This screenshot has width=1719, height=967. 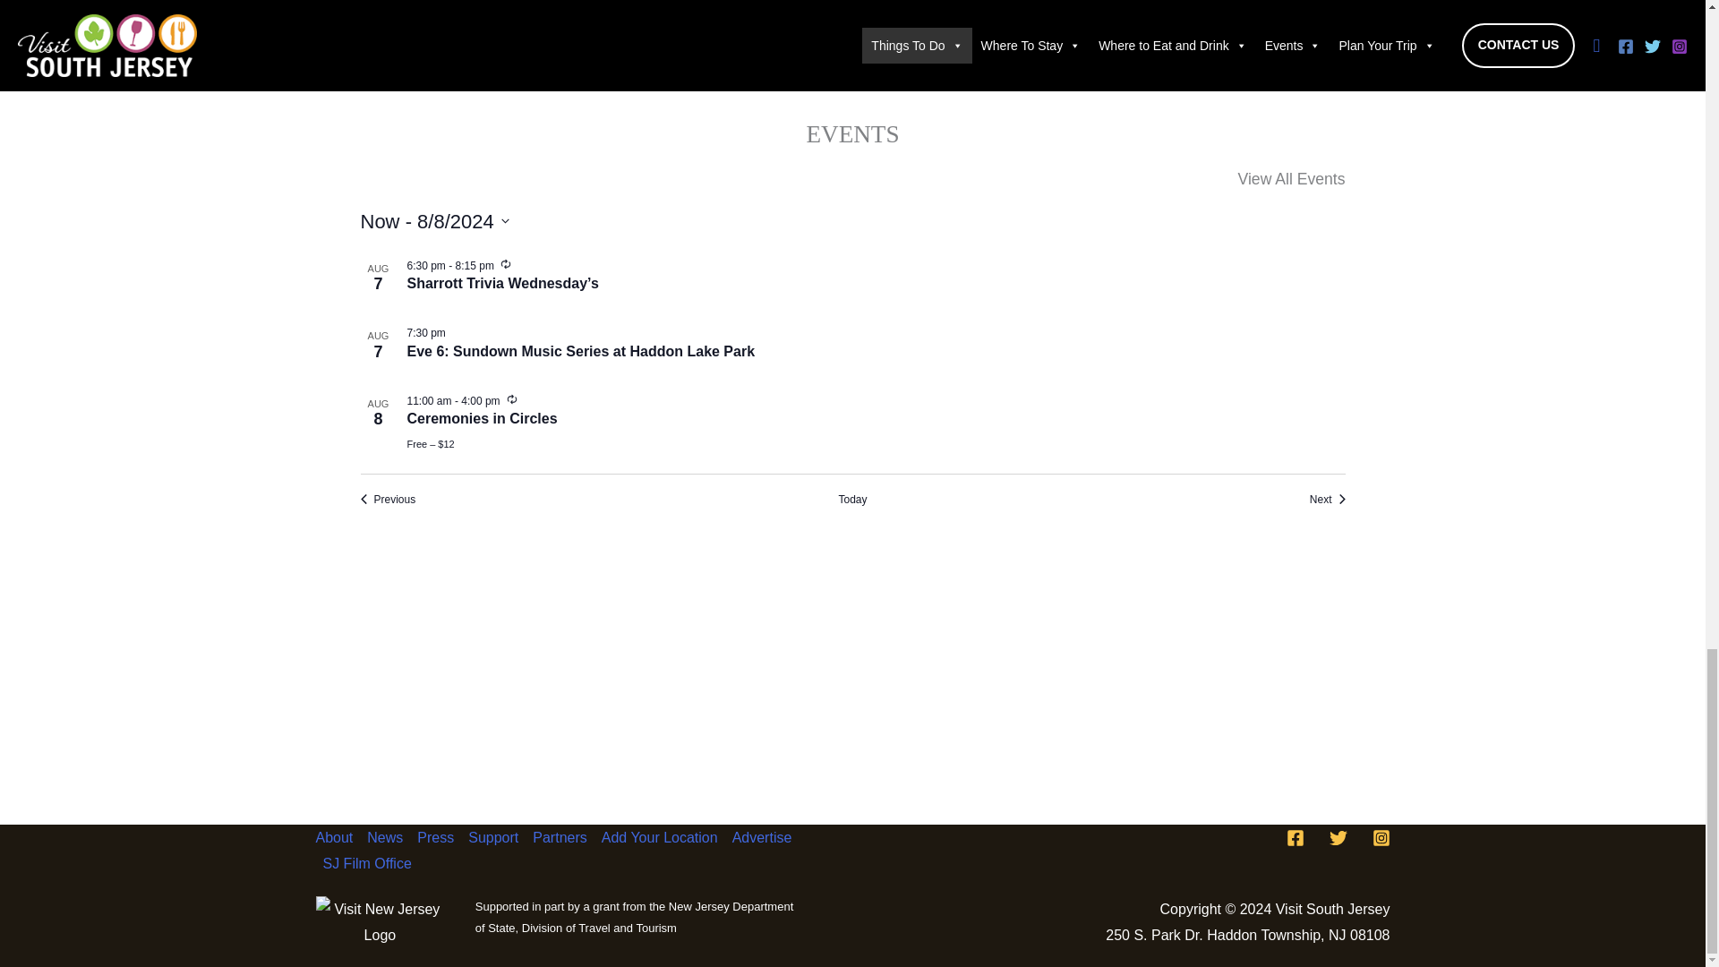 What do you see at coordinates (512, 399) in the screenshot?
I see `Recurring` at bounding box center [512, 399].